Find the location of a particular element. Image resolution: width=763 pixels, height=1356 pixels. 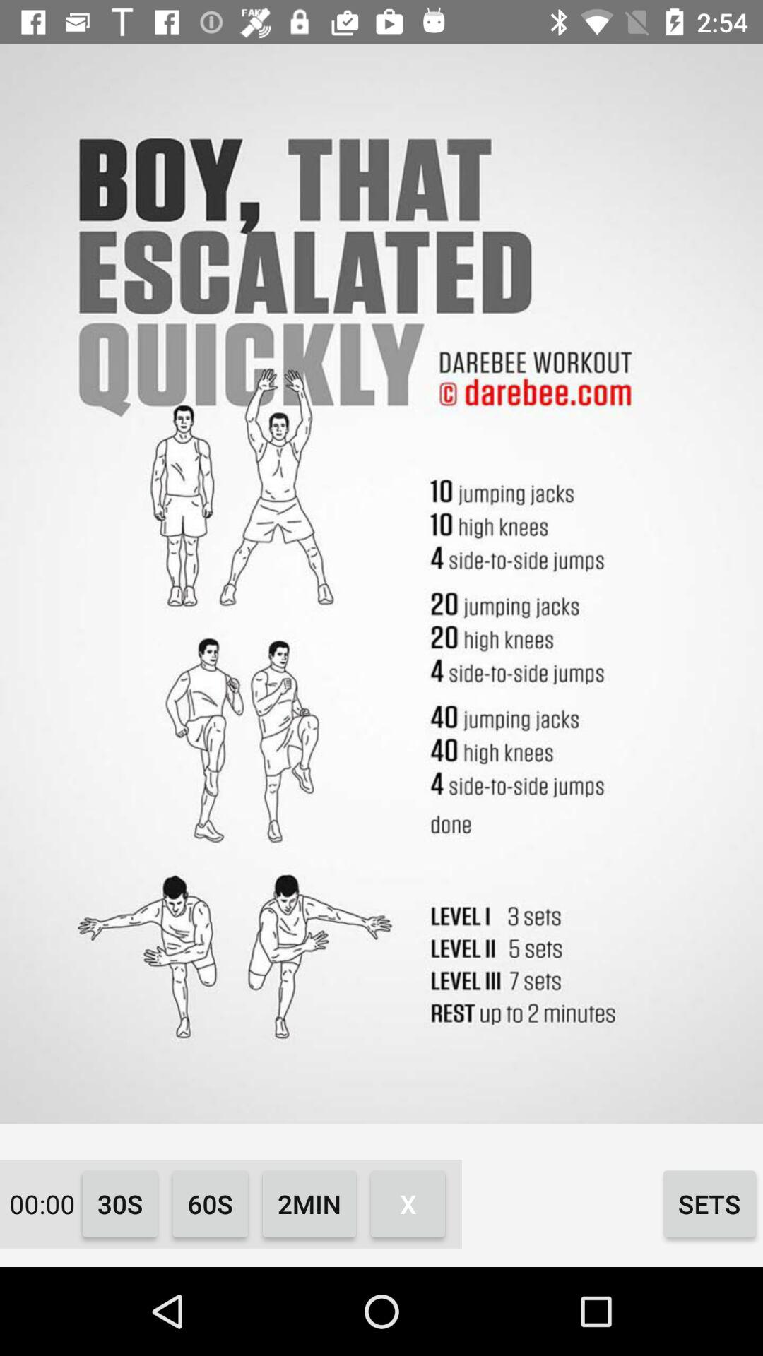

select item next to the x icon is located at coordinates (309, 1203).